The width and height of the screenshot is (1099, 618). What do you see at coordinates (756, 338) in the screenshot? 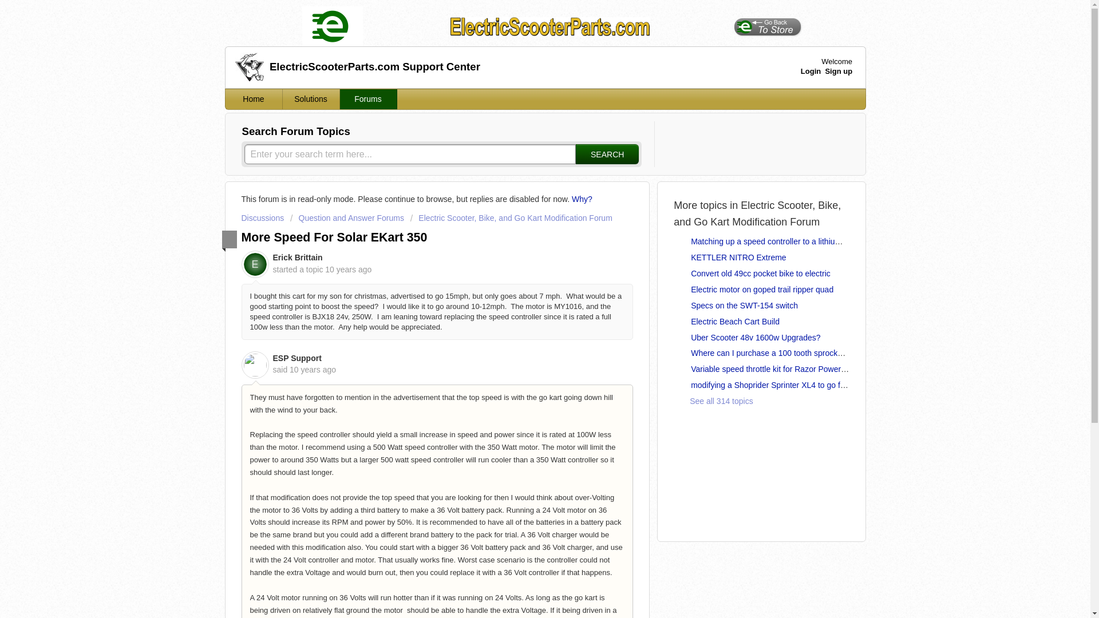
I see `Uber Scooter 48v 1600w Upgrades?` at bounding box center [756, 338].